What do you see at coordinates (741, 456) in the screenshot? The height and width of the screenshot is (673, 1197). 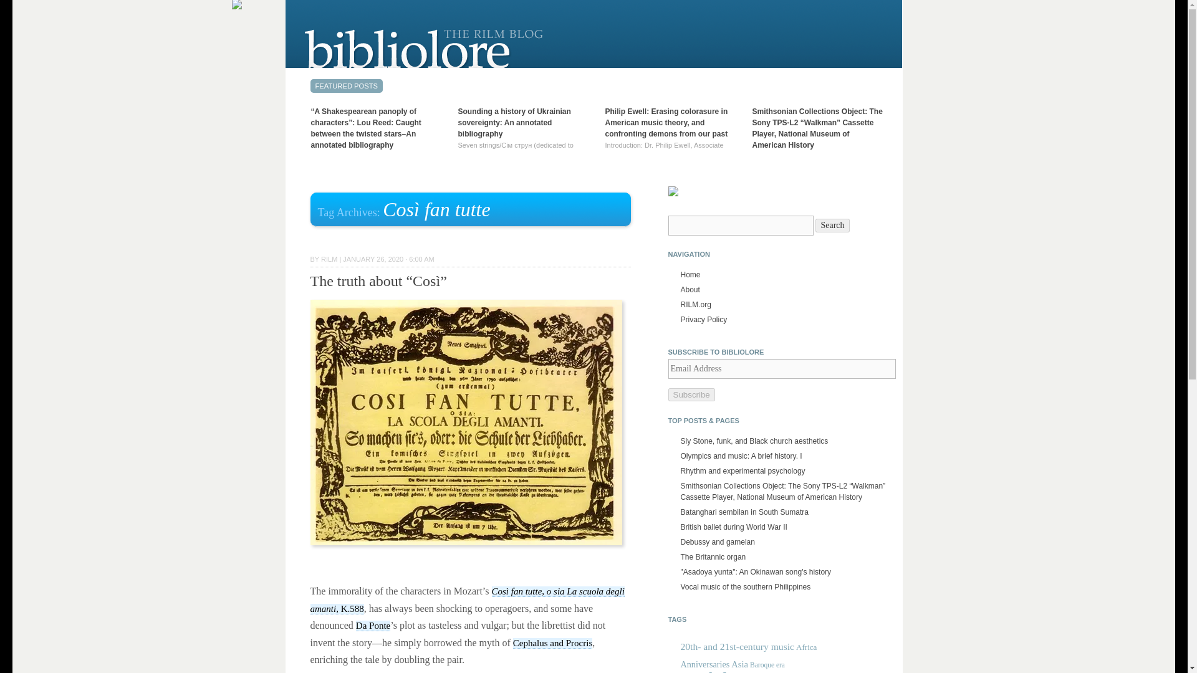 I see `Olympics and music: A brief history. I` at bounding box center [741, 456].